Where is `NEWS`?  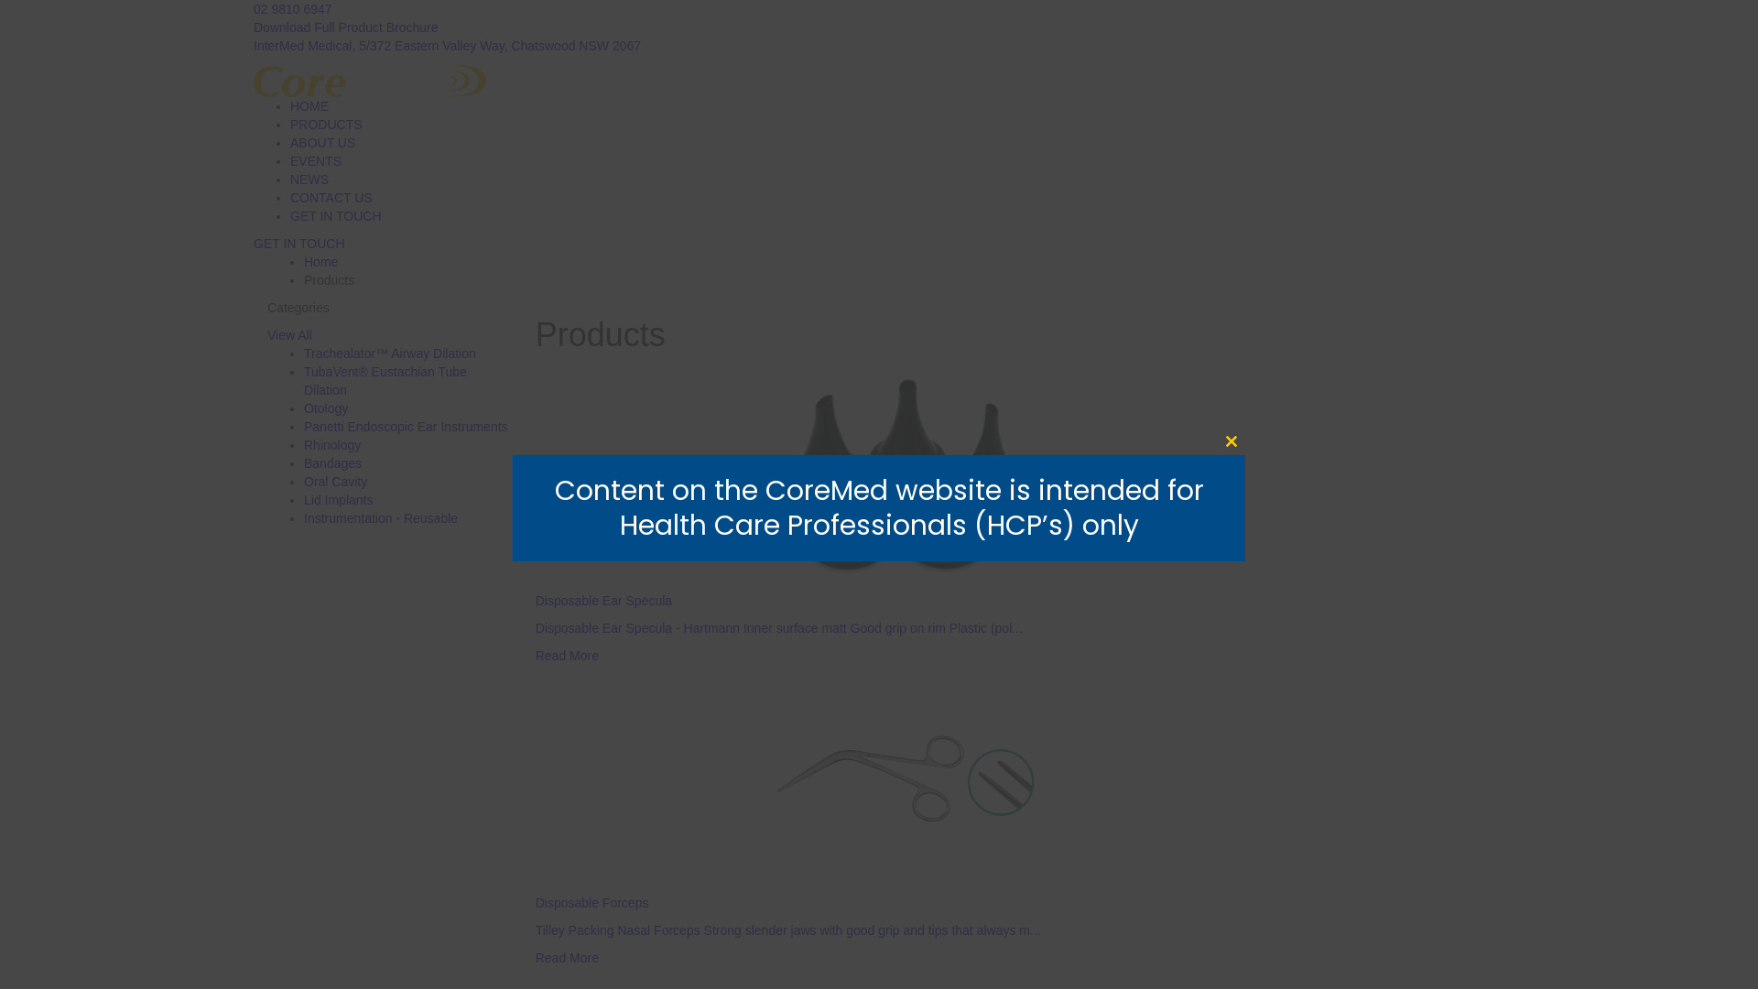
NEWS is located at coordinates (309, 179).